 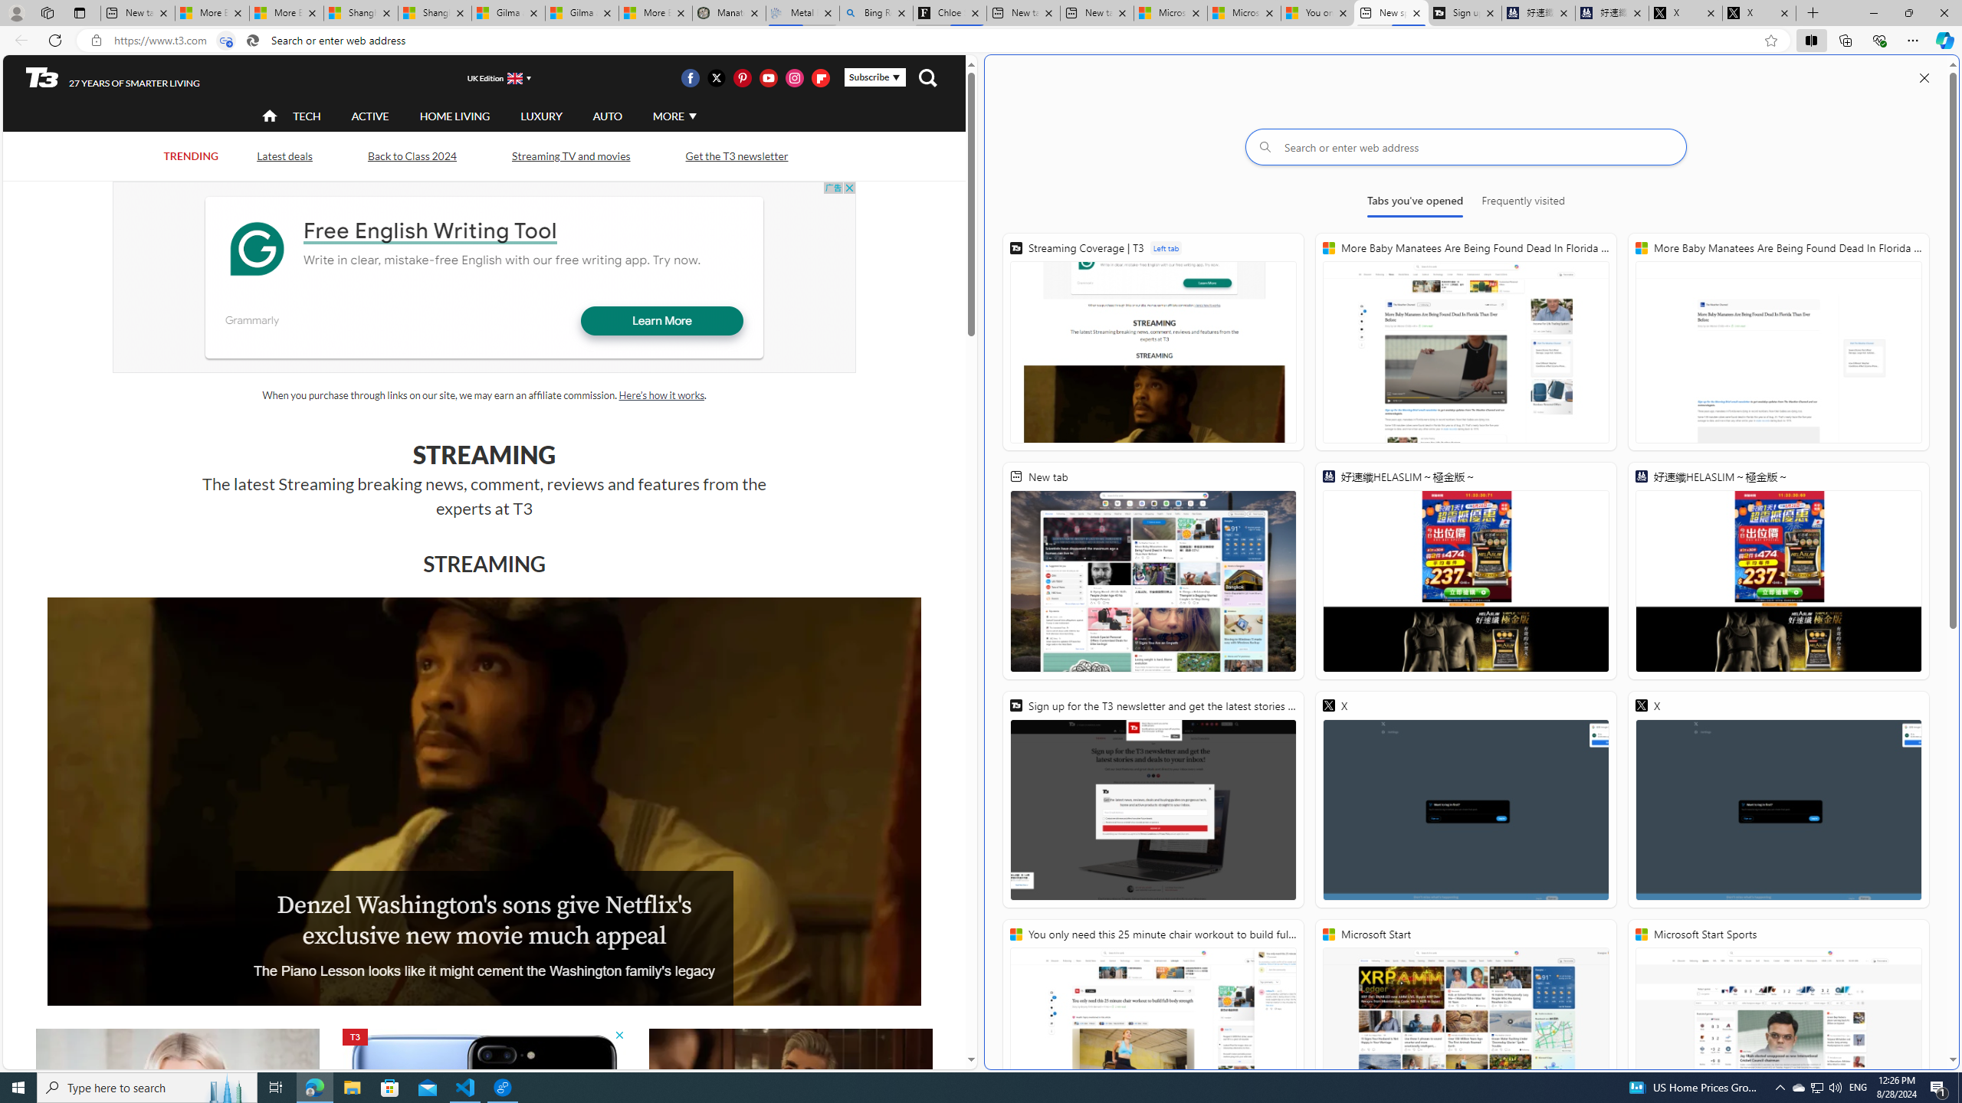 I want to click on Latest deals, so click(x=285, y=156).